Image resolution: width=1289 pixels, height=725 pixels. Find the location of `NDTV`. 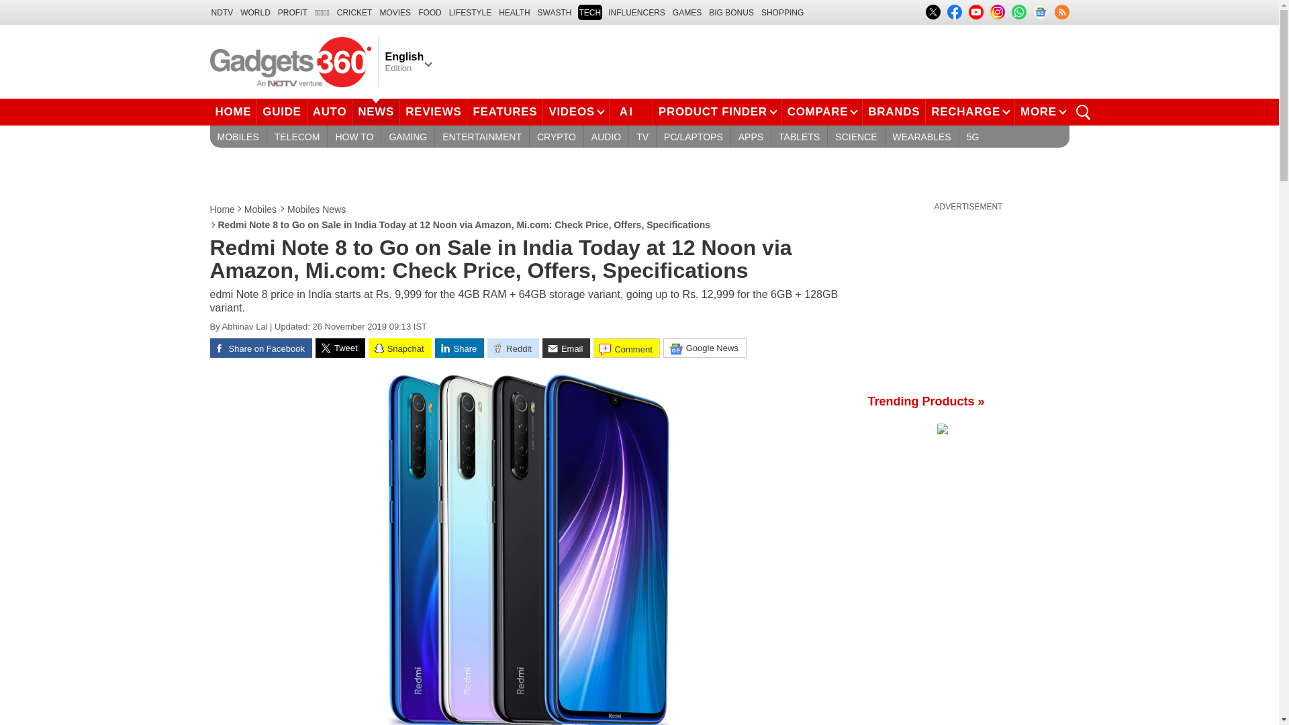

NDTV is located at coordinates (222, 12).